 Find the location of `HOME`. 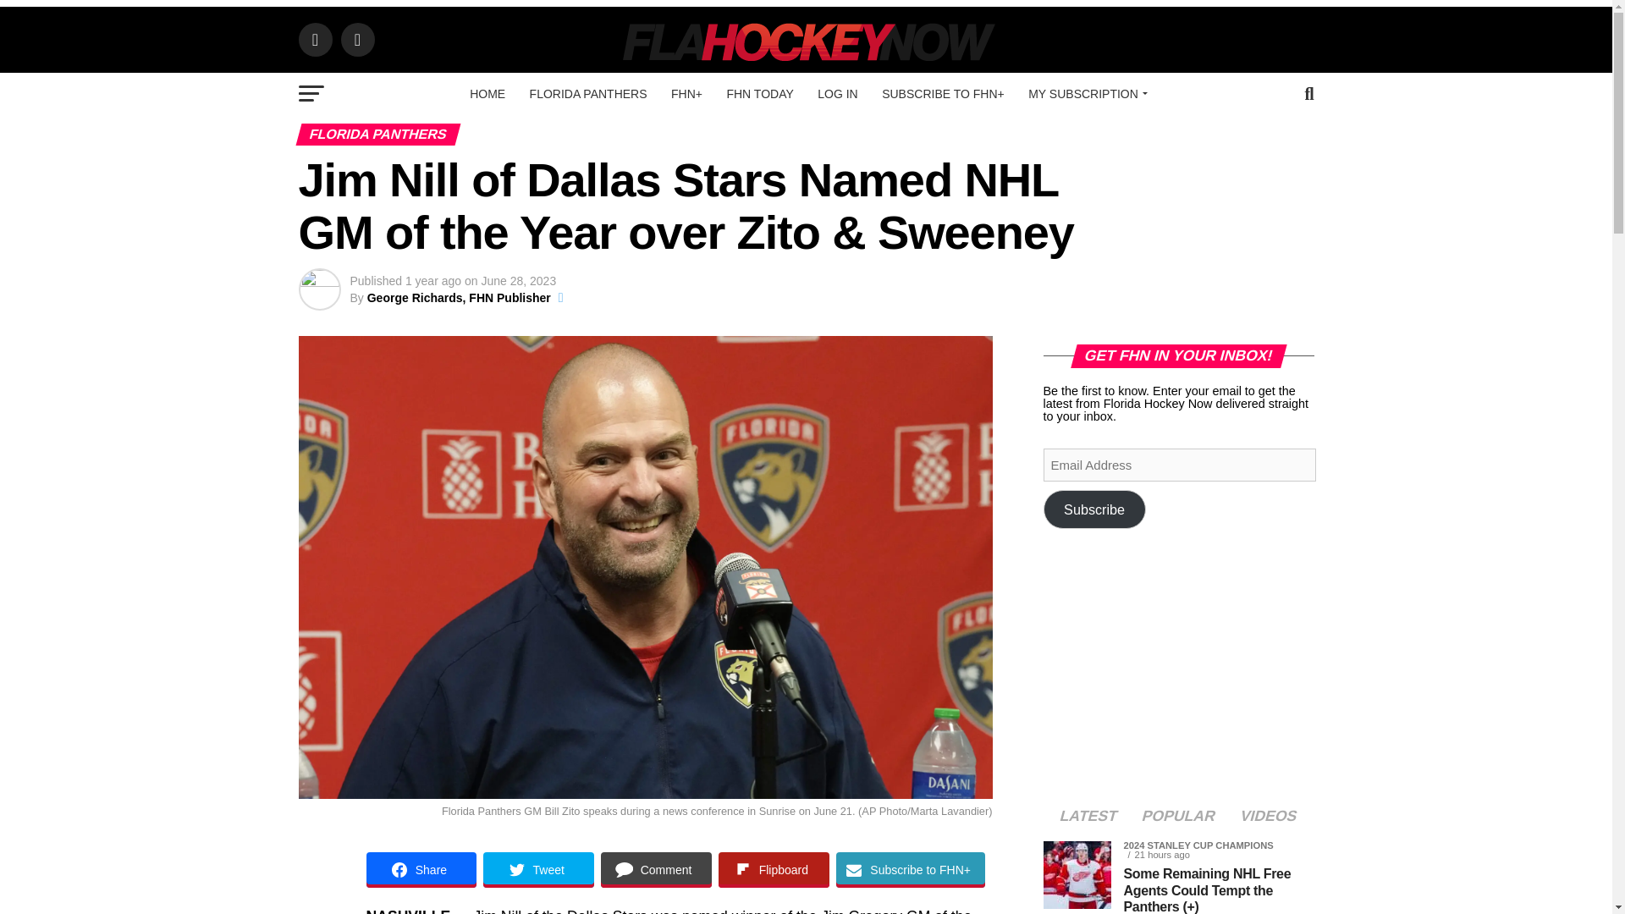

HOME is located at coordinates (487, 94).